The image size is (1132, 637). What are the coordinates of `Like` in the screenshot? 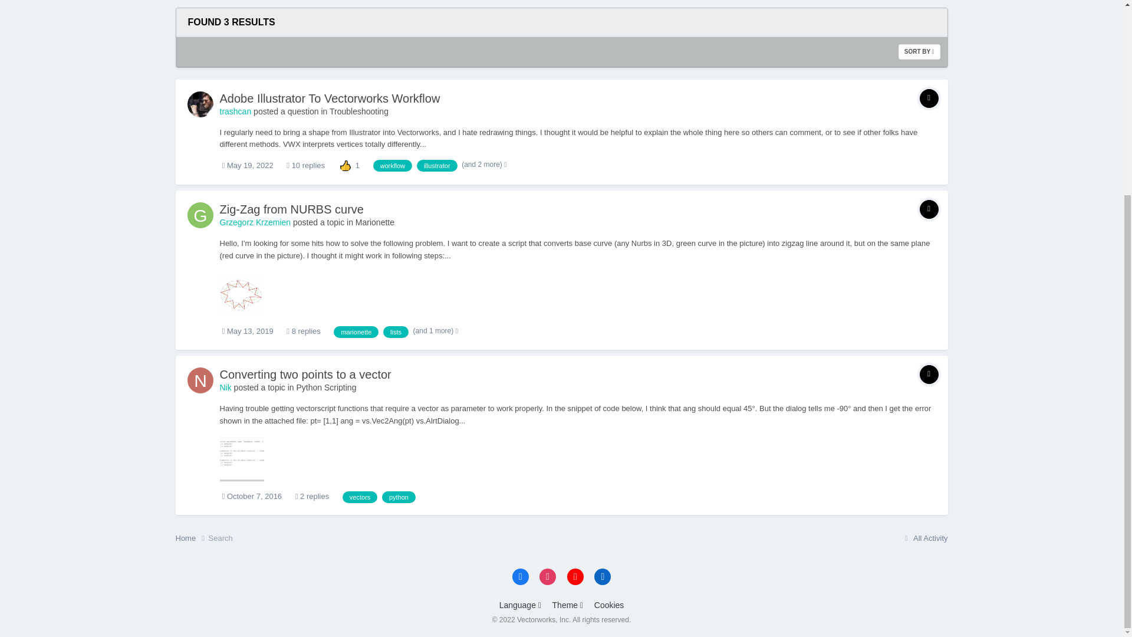 It's located at (345, 165).